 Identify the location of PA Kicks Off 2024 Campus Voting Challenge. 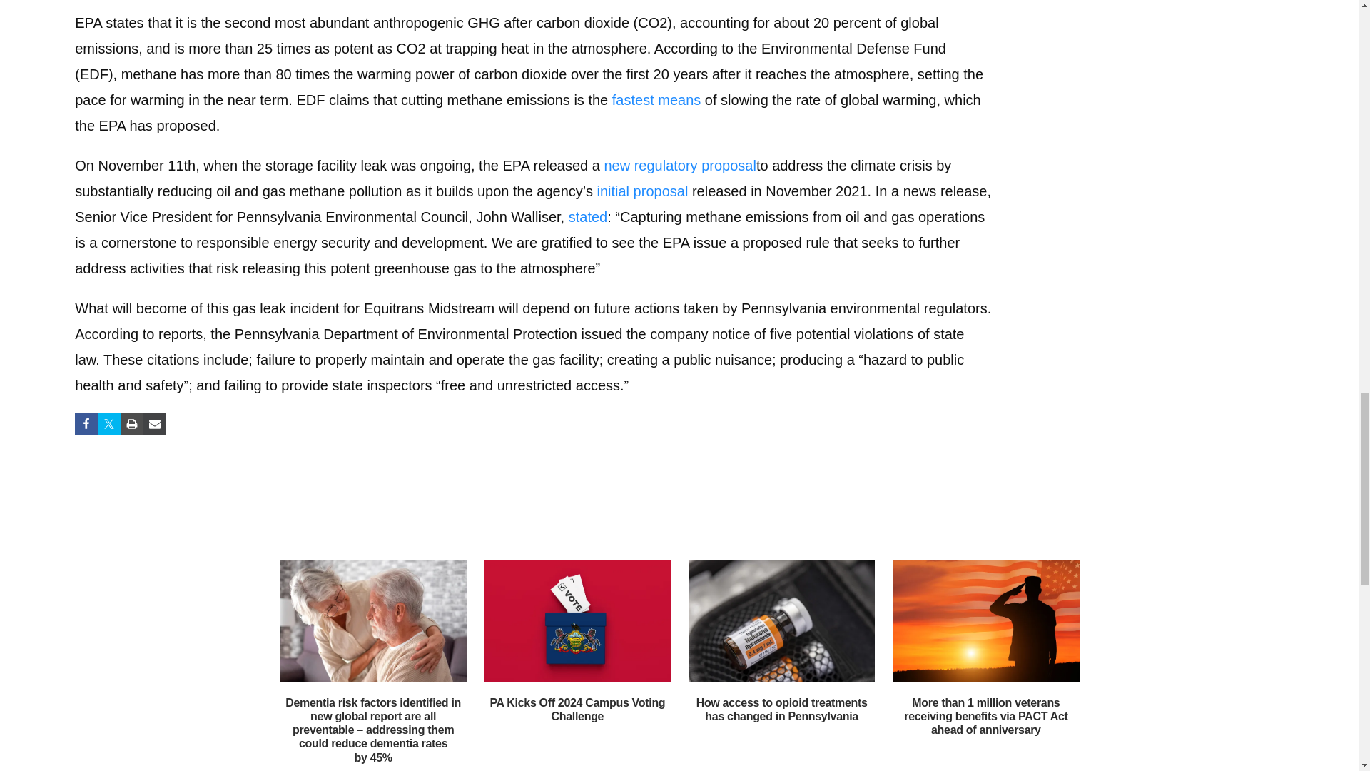
(577, 710).